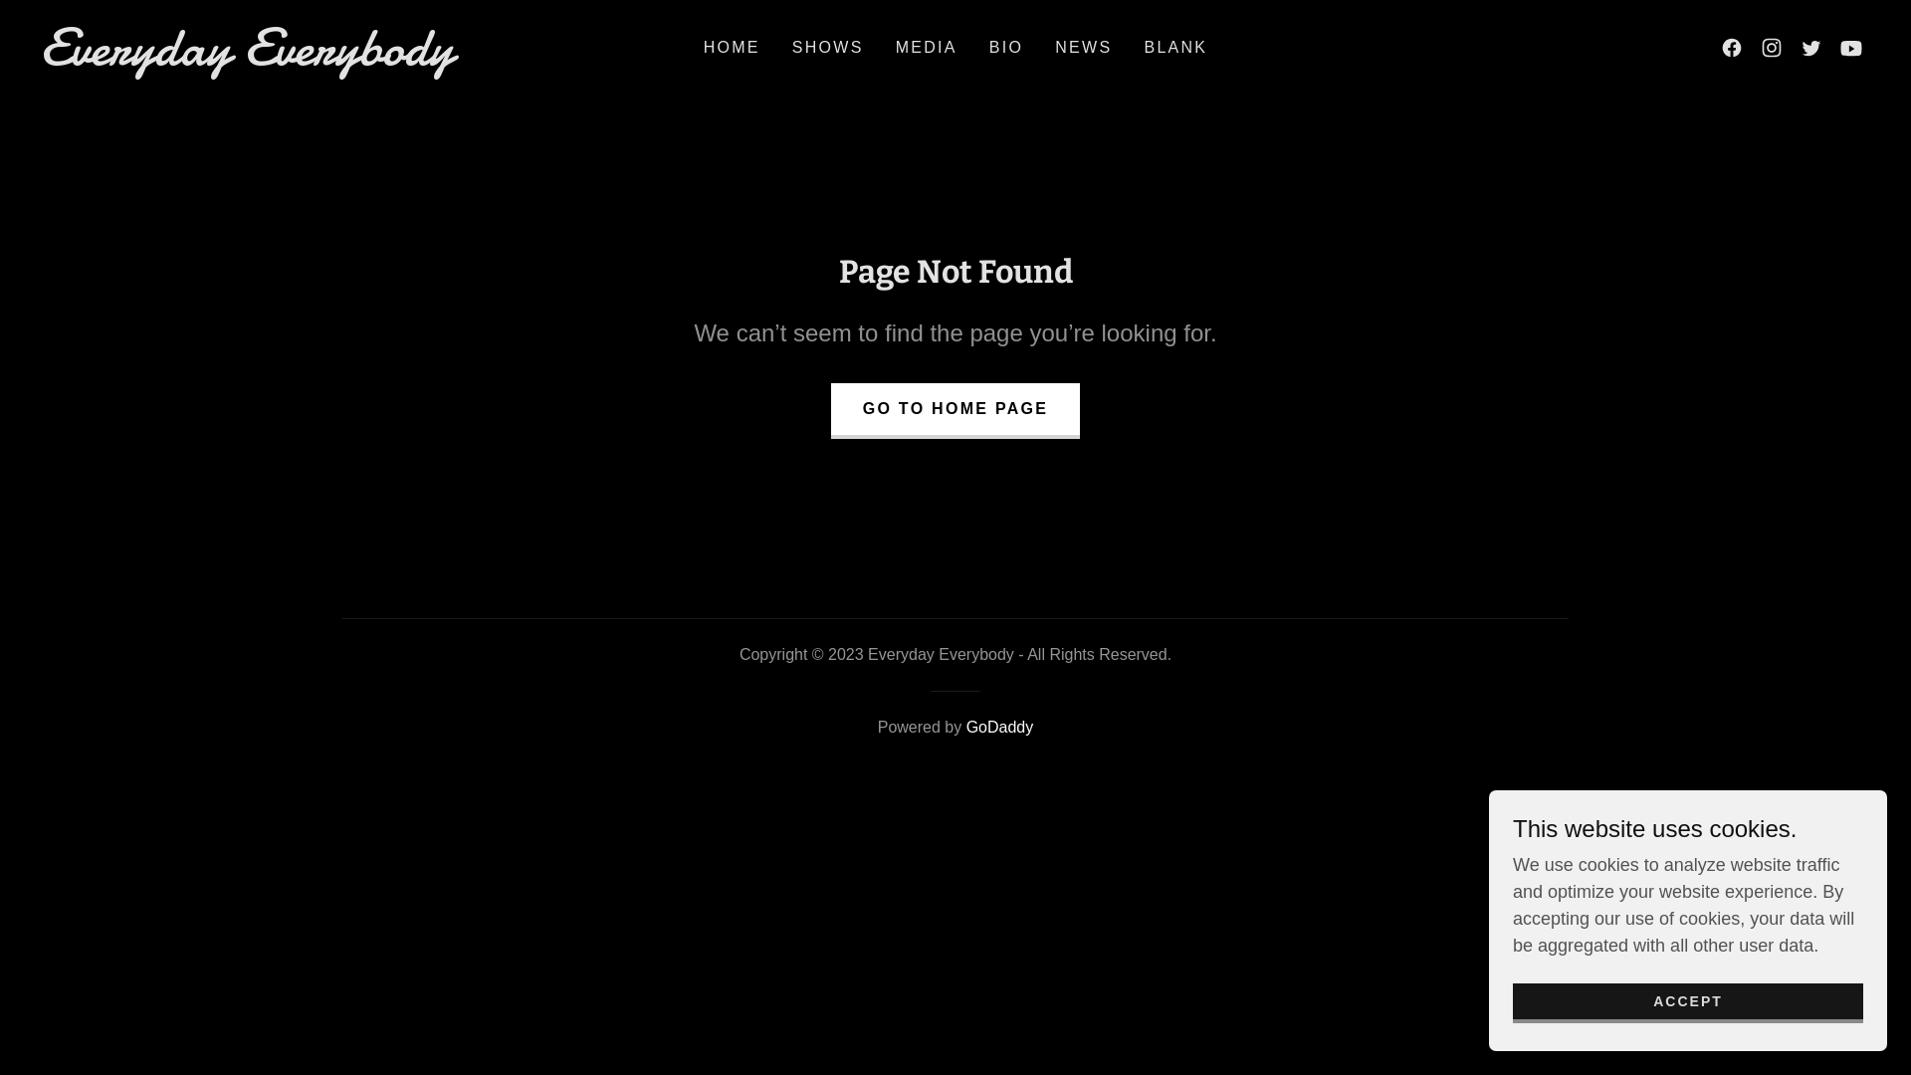 The height and width of the screenshot is (1075, 1911). I want to click on GO TO HOME PAGE, so click(955, 410).